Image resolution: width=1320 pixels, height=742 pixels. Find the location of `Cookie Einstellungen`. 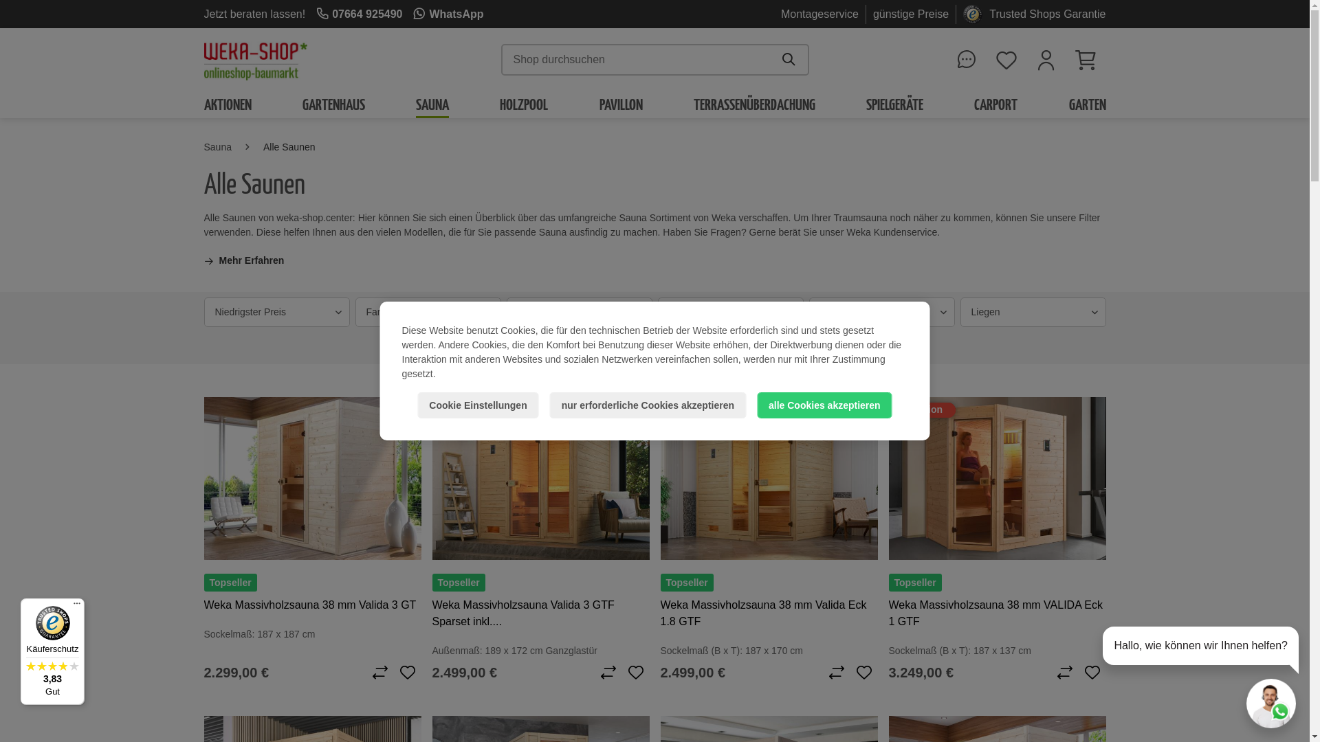

Cookie Einstellungen is located at coordinates (478, 405).